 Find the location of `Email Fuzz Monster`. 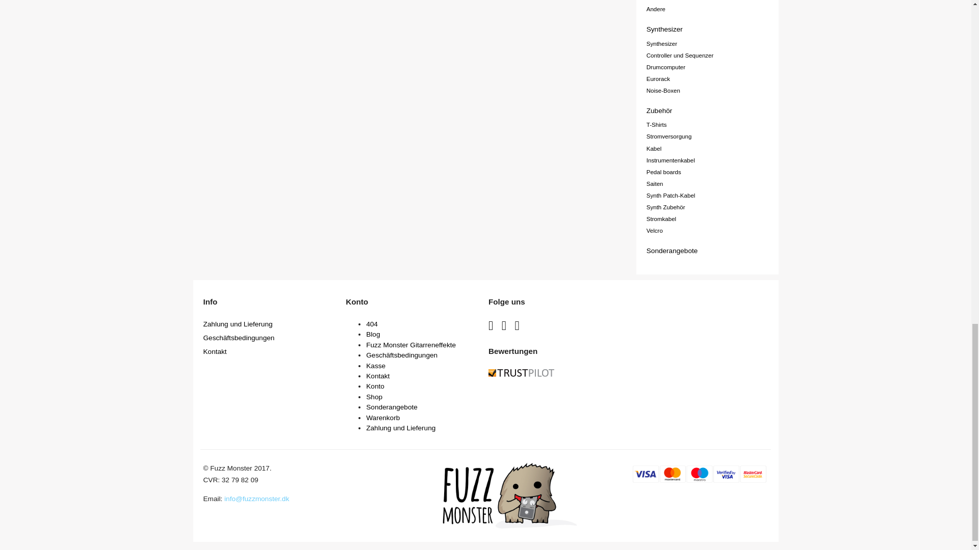

Email Fuzz Monster is located at coordinates (256, 498).